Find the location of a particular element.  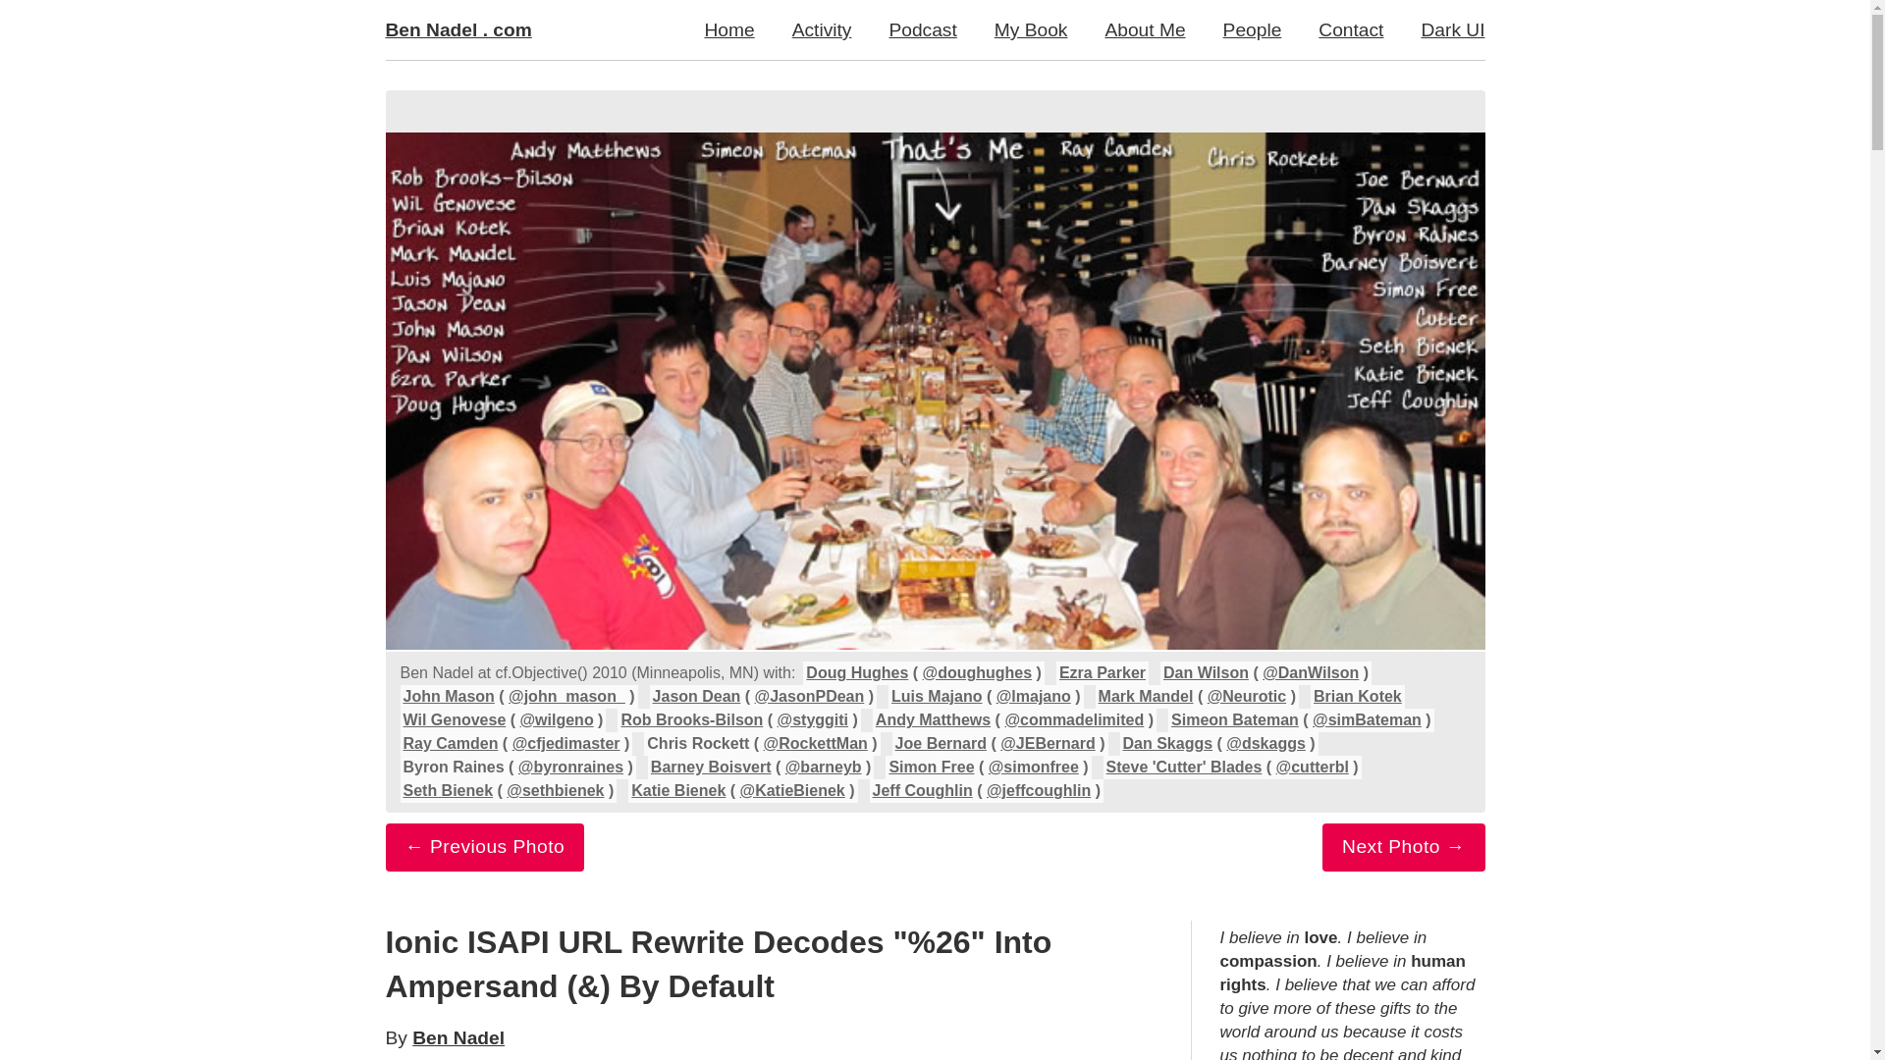

Contact Ben Nadel with questions about web development. is located at coordinates (1351, 29).